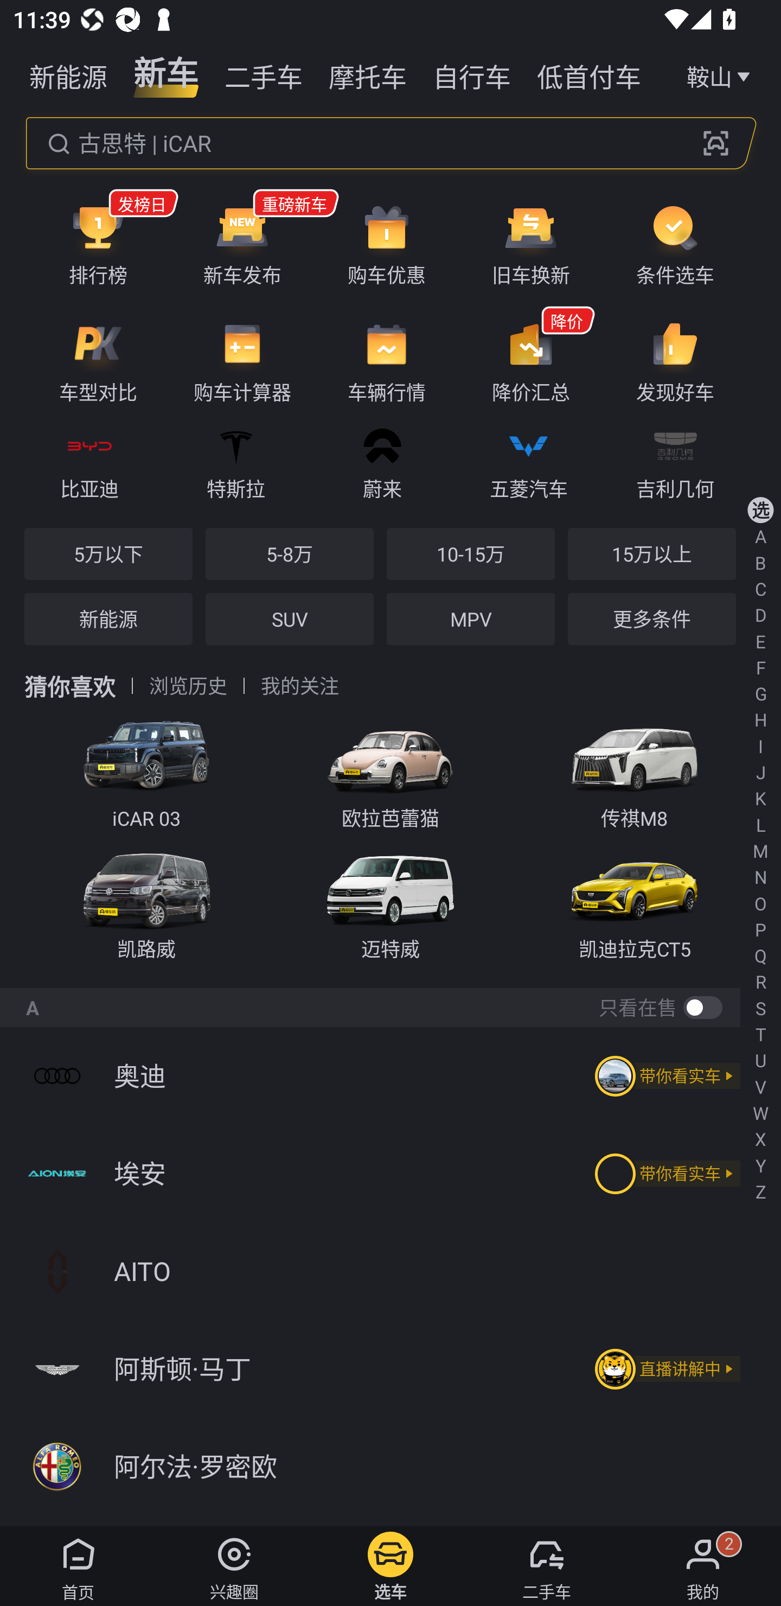 Image resolution: width=781 pixels, height=1606 pixels. I want to click on 欧拉芭蕾猫, so click(390, 769).